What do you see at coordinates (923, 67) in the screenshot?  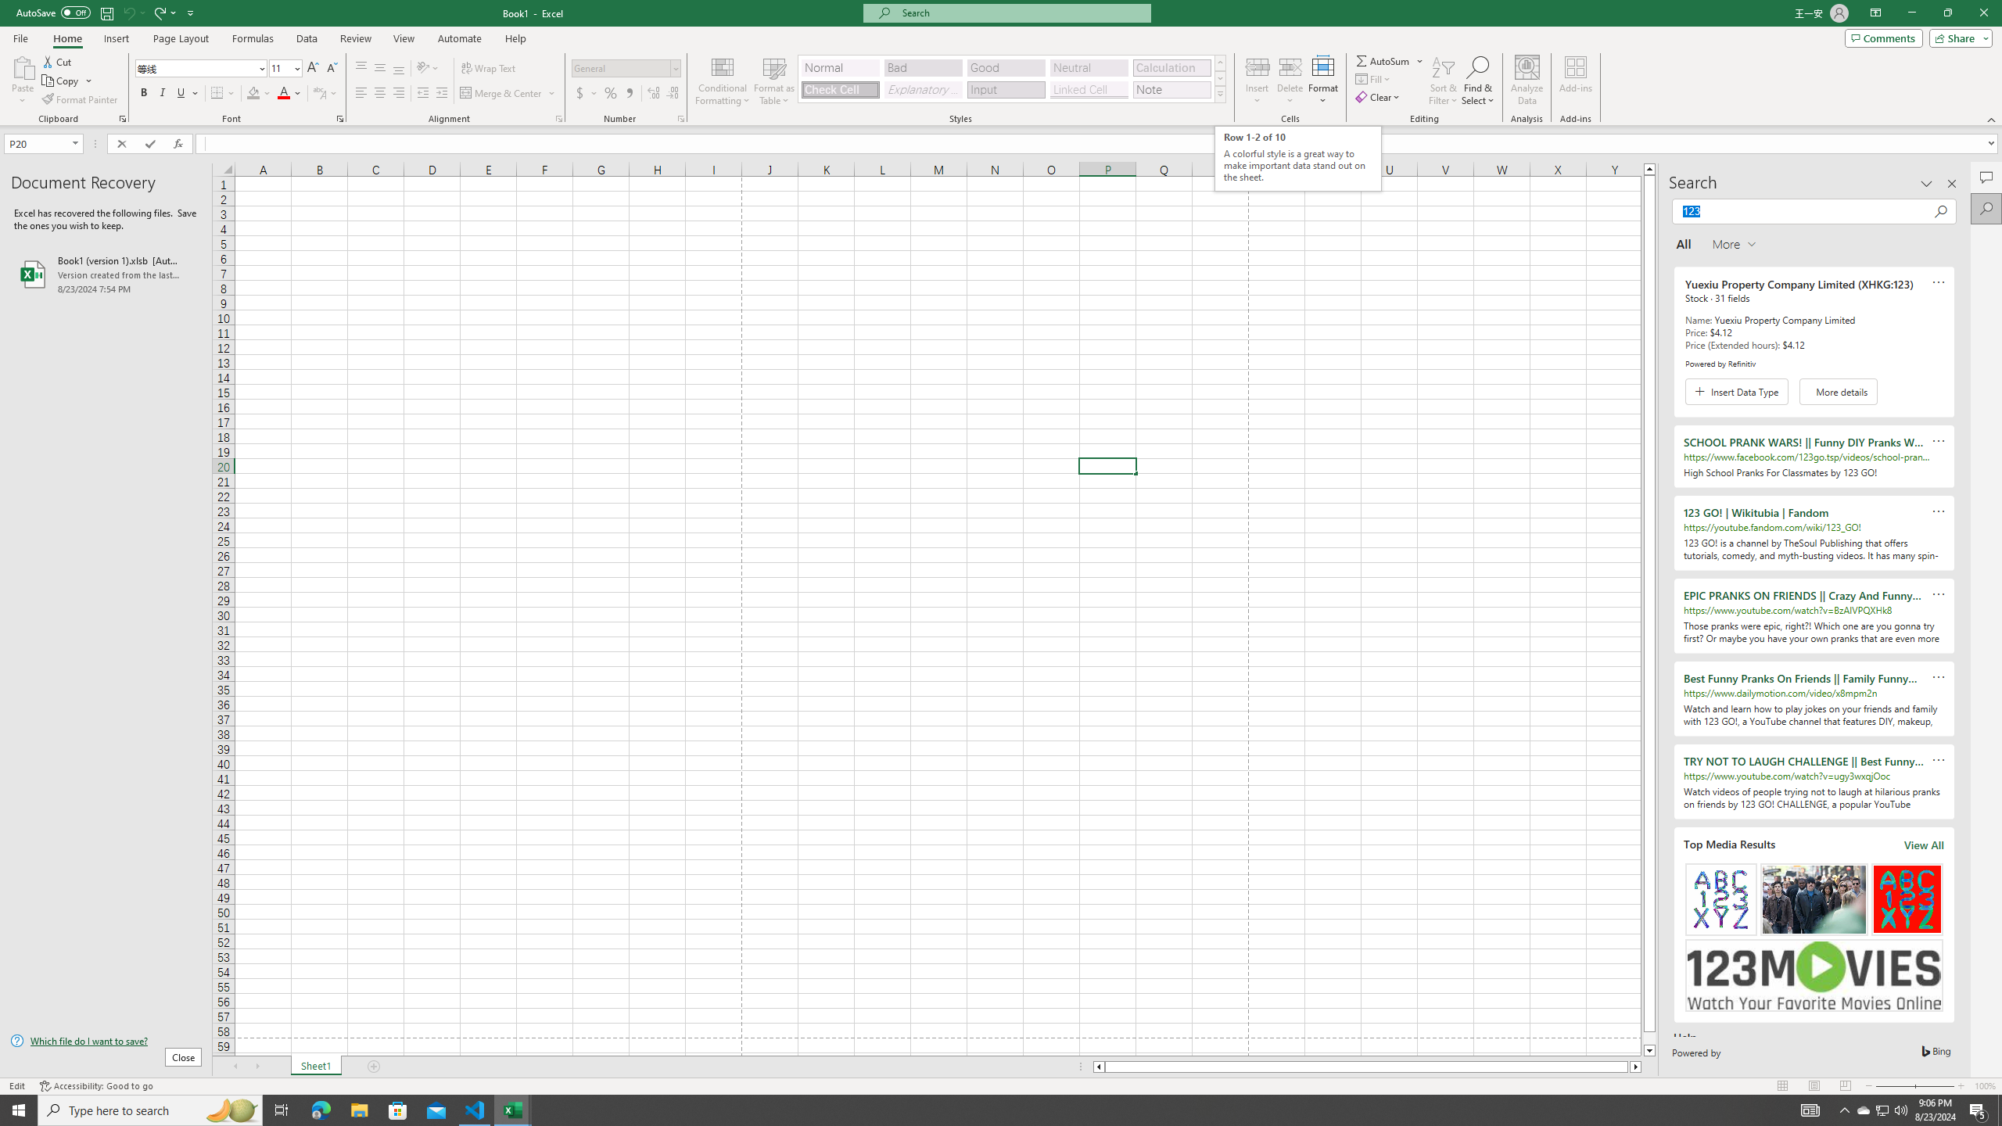 I see `Bad` at bounding box center [923, 67].